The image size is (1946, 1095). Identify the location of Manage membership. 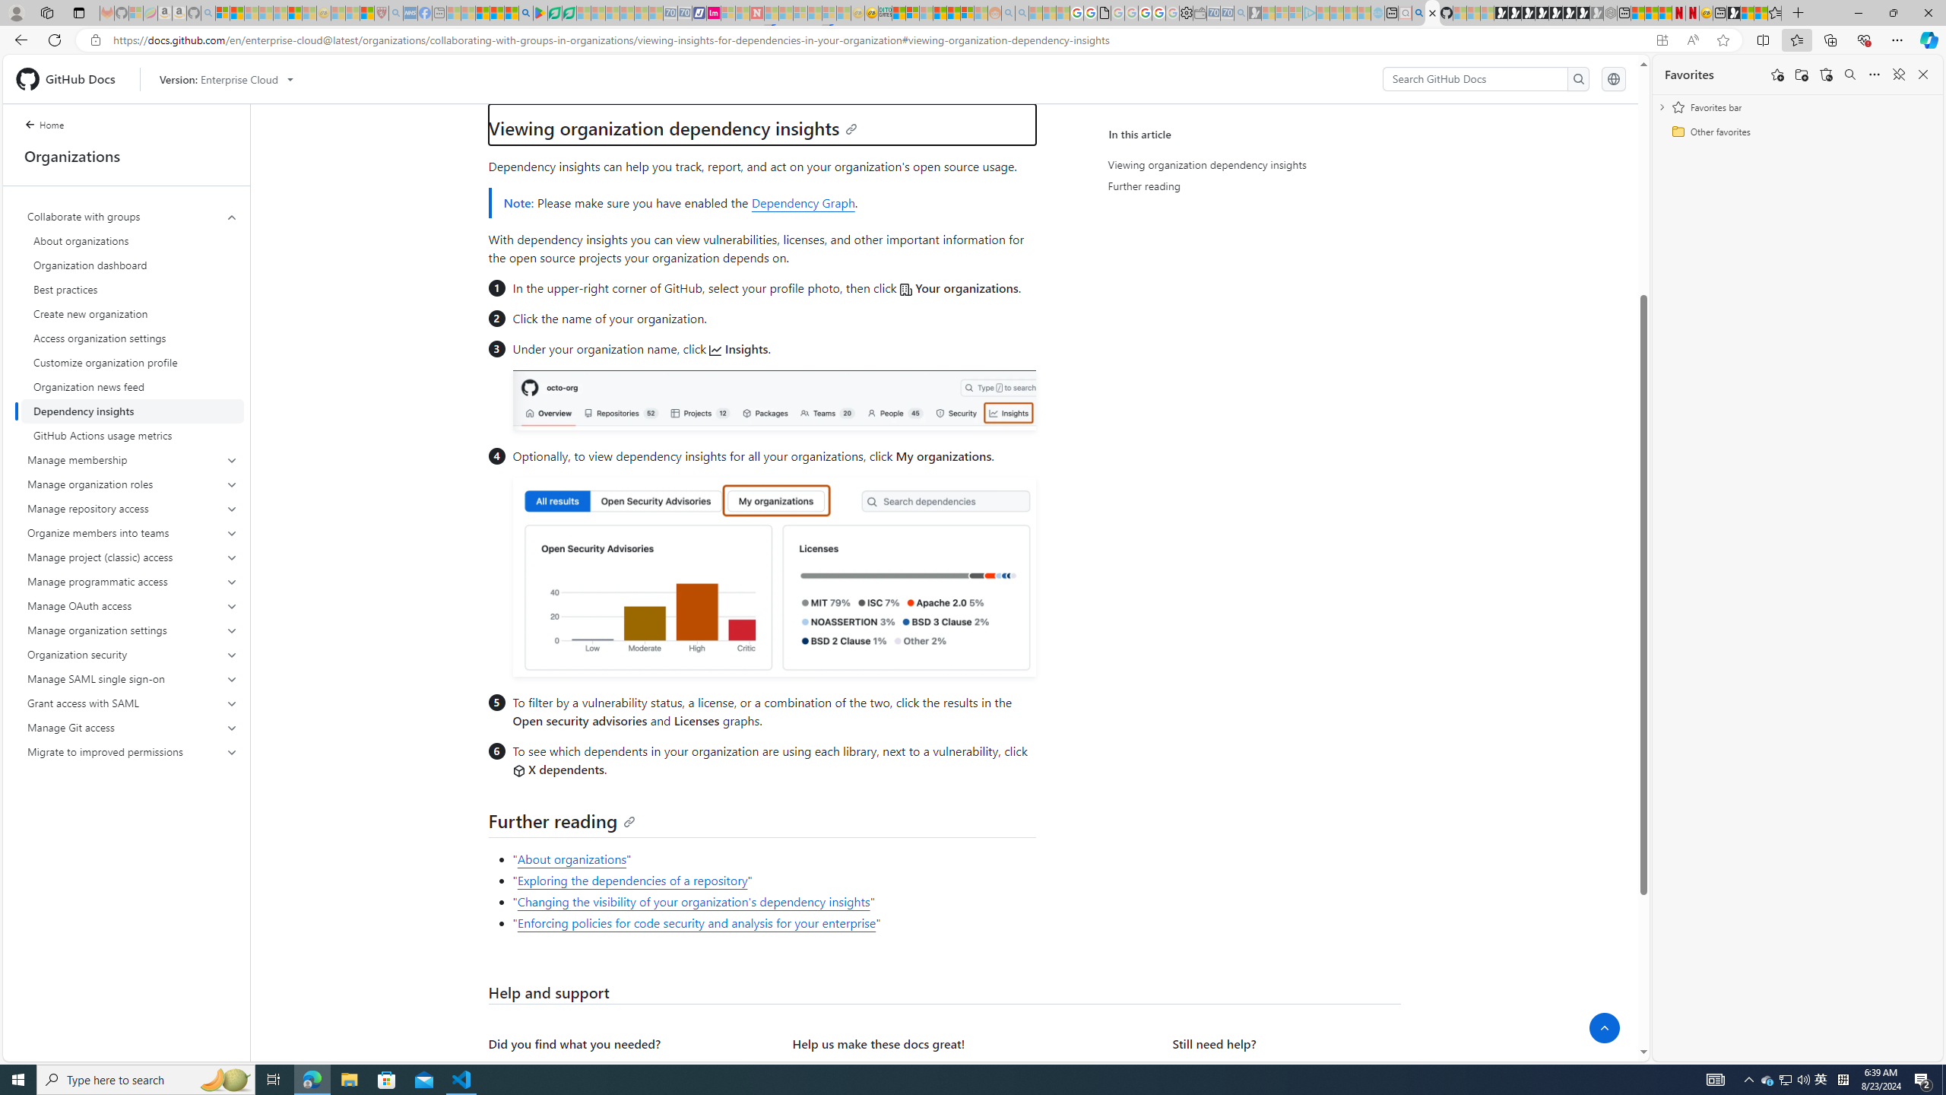
(132, 459).